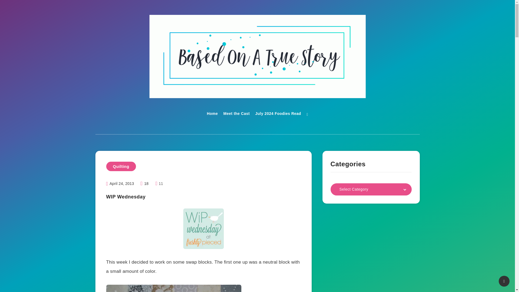 This screenshot has height=292, width=519. Describe the element at coordinates (212, 114) in the screenshot. I see `Home` at that location.